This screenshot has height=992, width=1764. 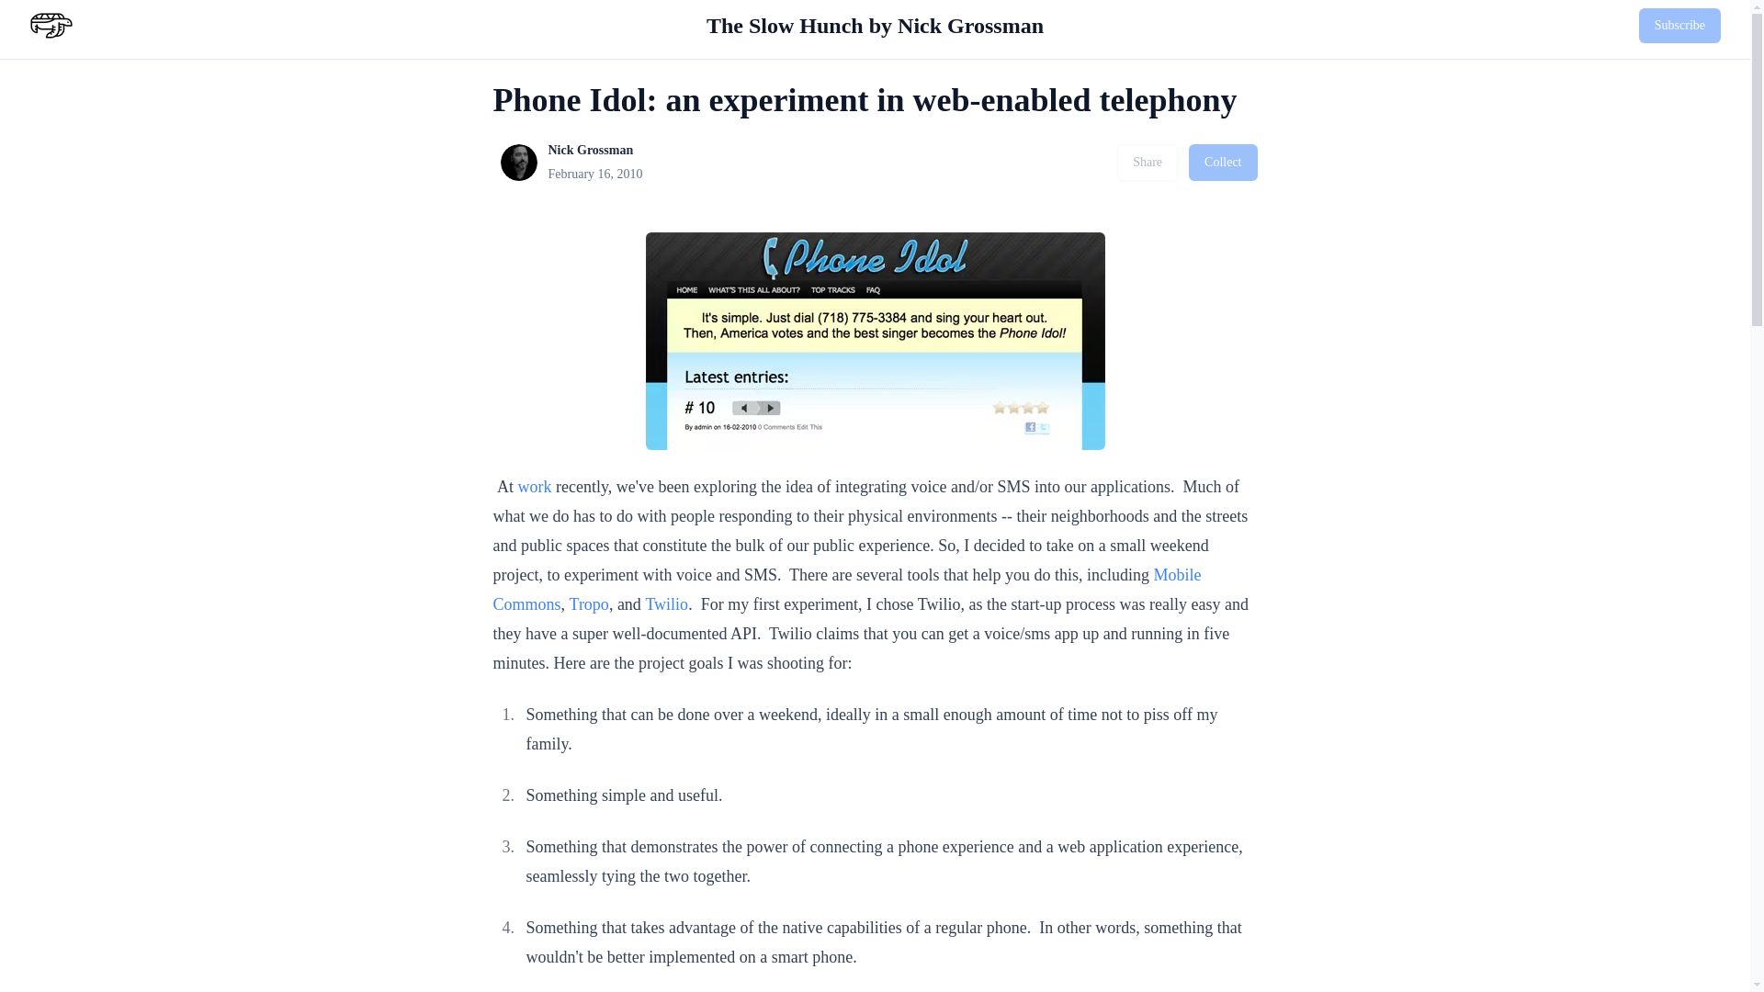 What do you see at coordinates (535, 487) in the screenshot?
I see `work` at bounding box center [535, 487].